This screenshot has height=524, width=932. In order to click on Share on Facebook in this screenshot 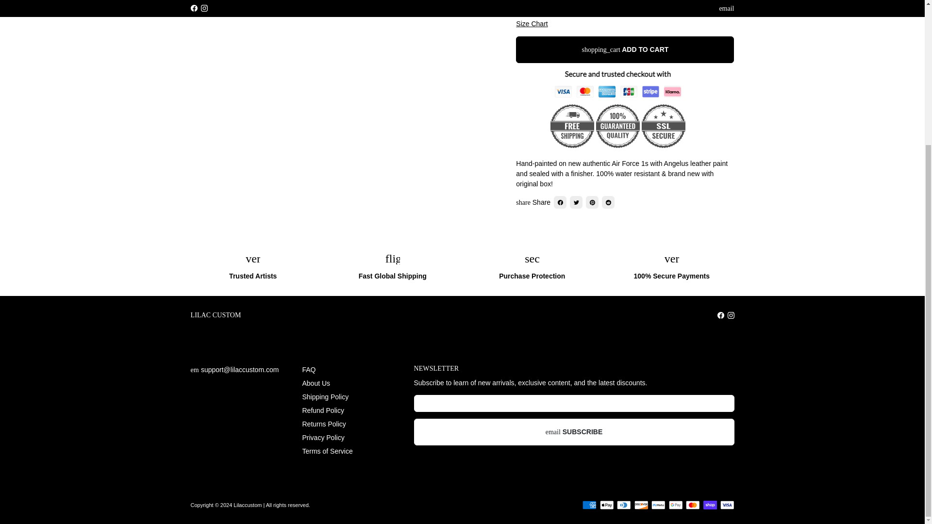, I will do `click(560, 202)`.